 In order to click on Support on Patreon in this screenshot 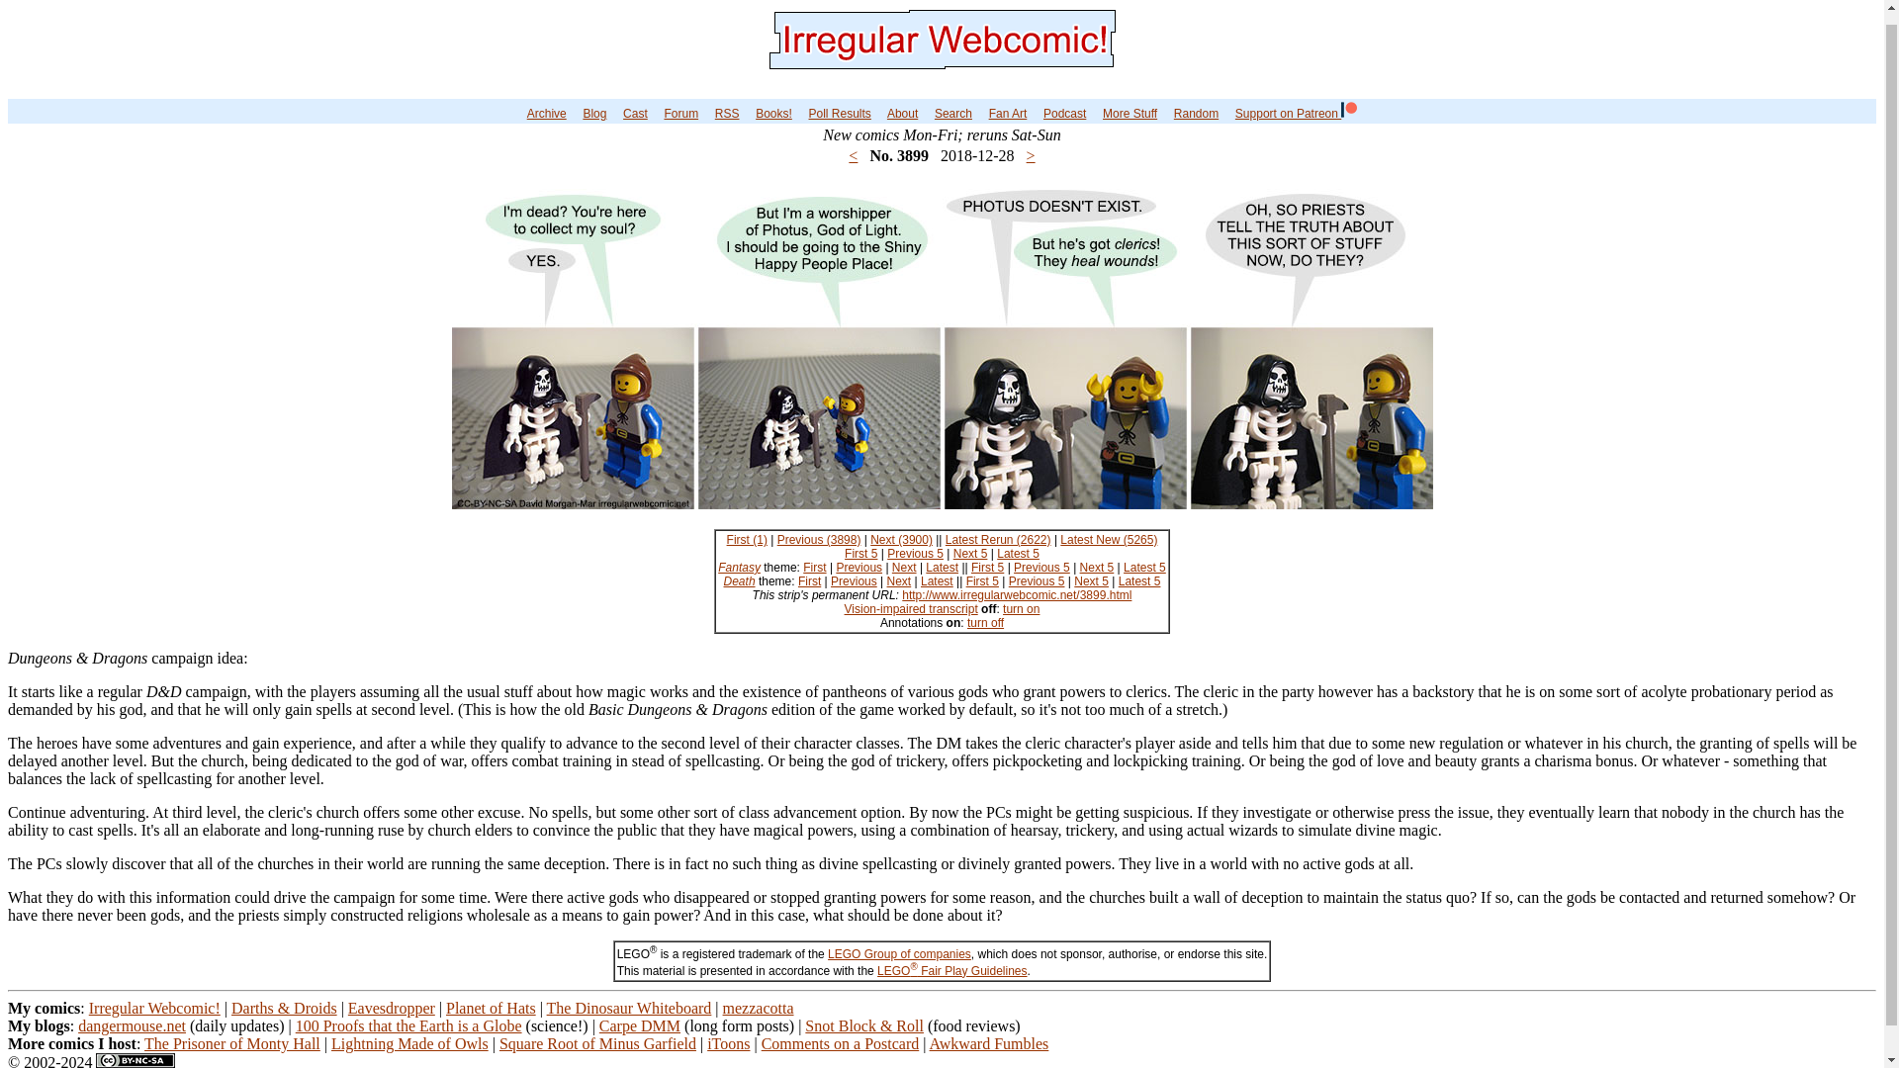, I will do `click(1296, 114)`.